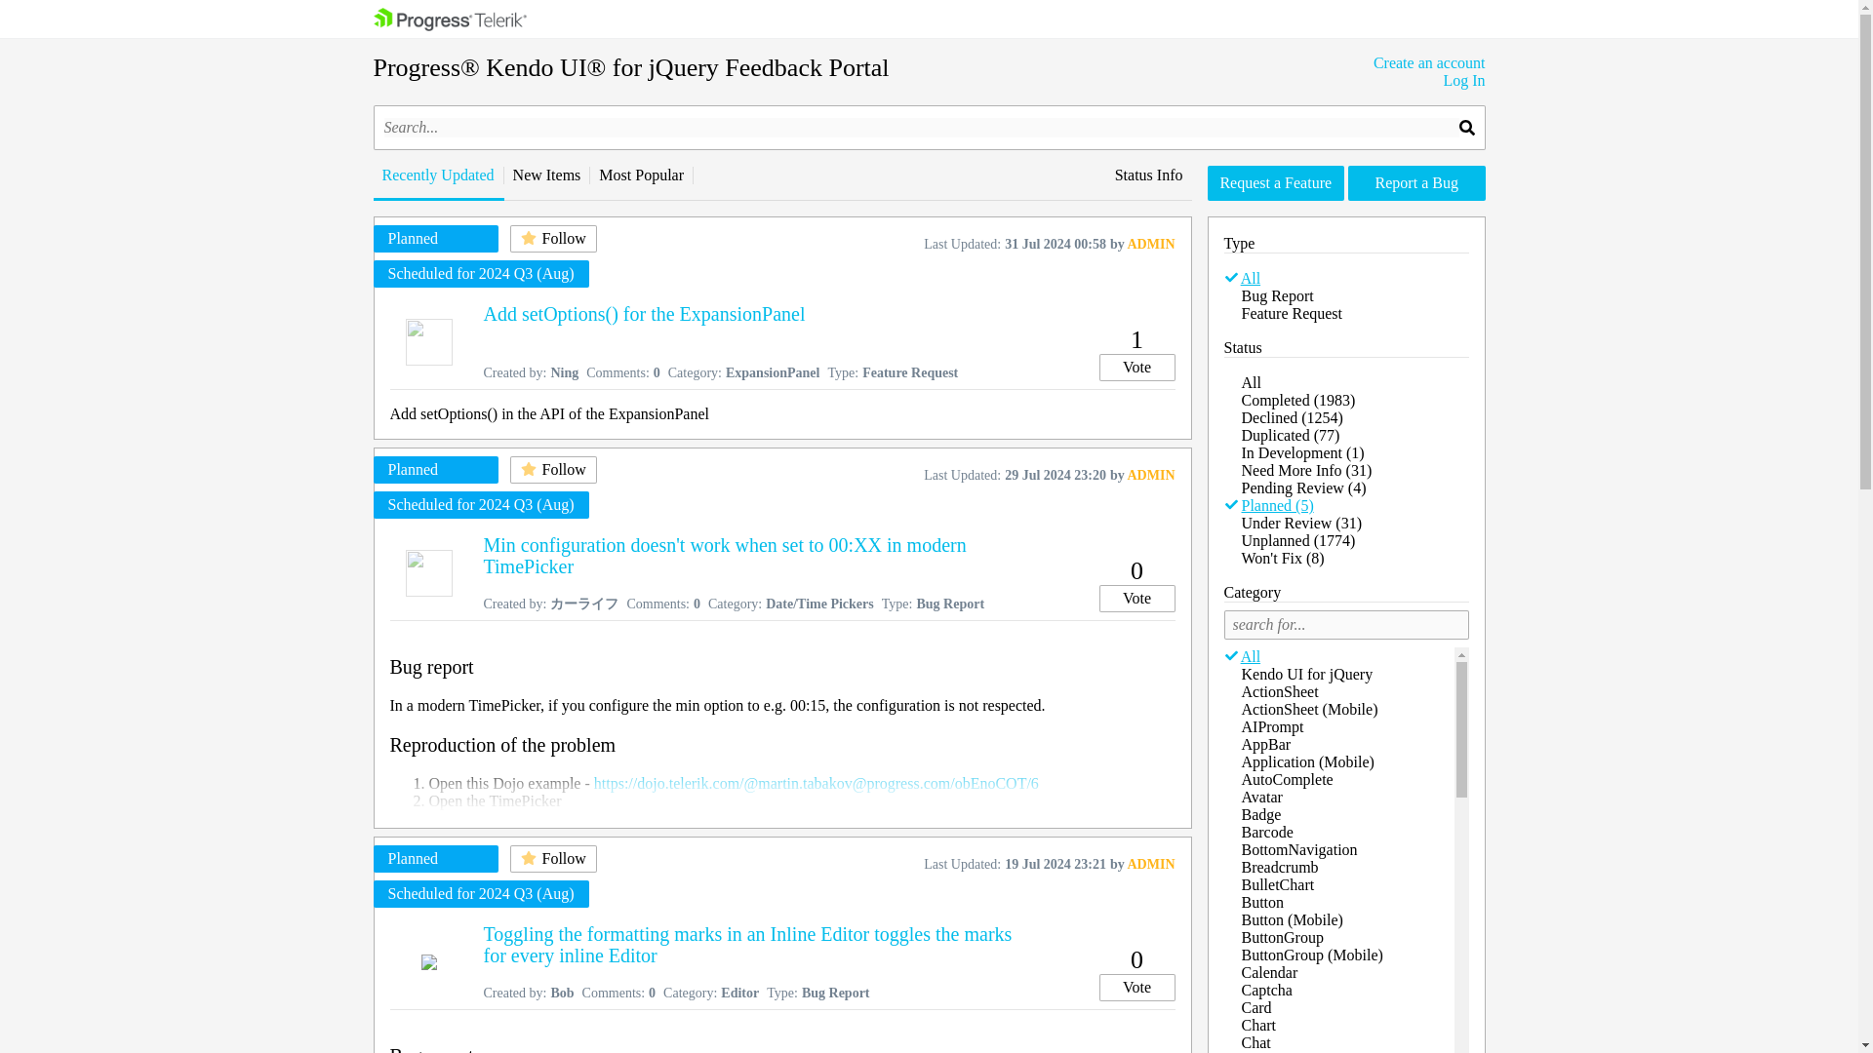 The height and width of the screenshot is (1053, 1873). Describe the element at coordinates (1428, 63) in the screenshot. I see `Create an account` at that location.